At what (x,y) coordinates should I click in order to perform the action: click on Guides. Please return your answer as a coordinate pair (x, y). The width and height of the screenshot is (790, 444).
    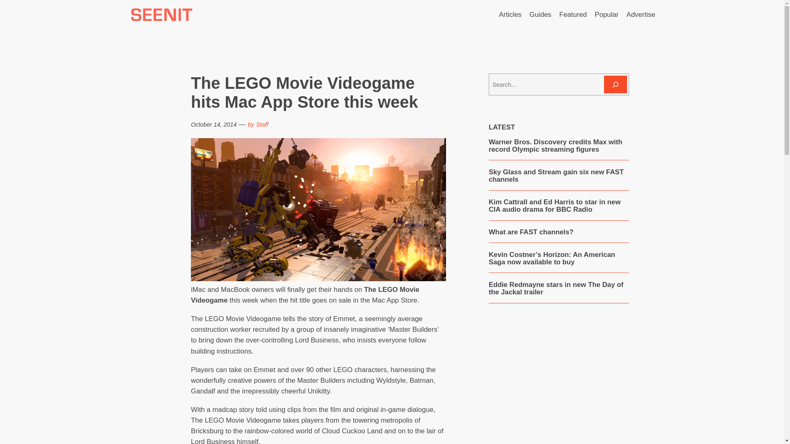
    Looking at the image, I should click on (540, 14).